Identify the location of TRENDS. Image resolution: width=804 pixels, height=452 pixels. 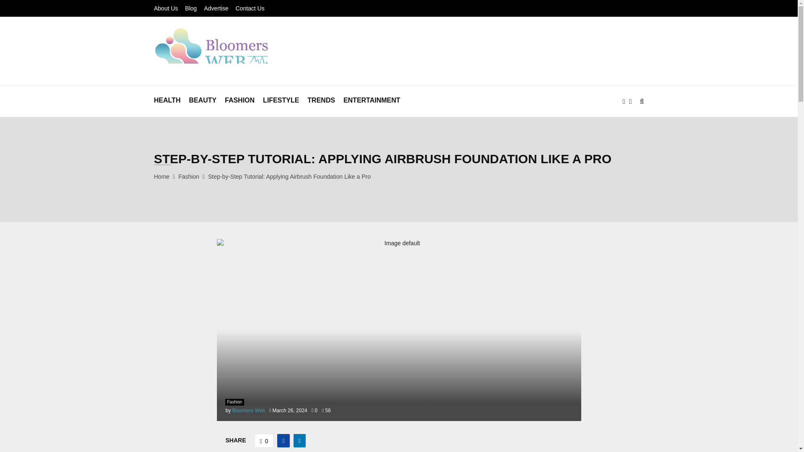
(321, 101).